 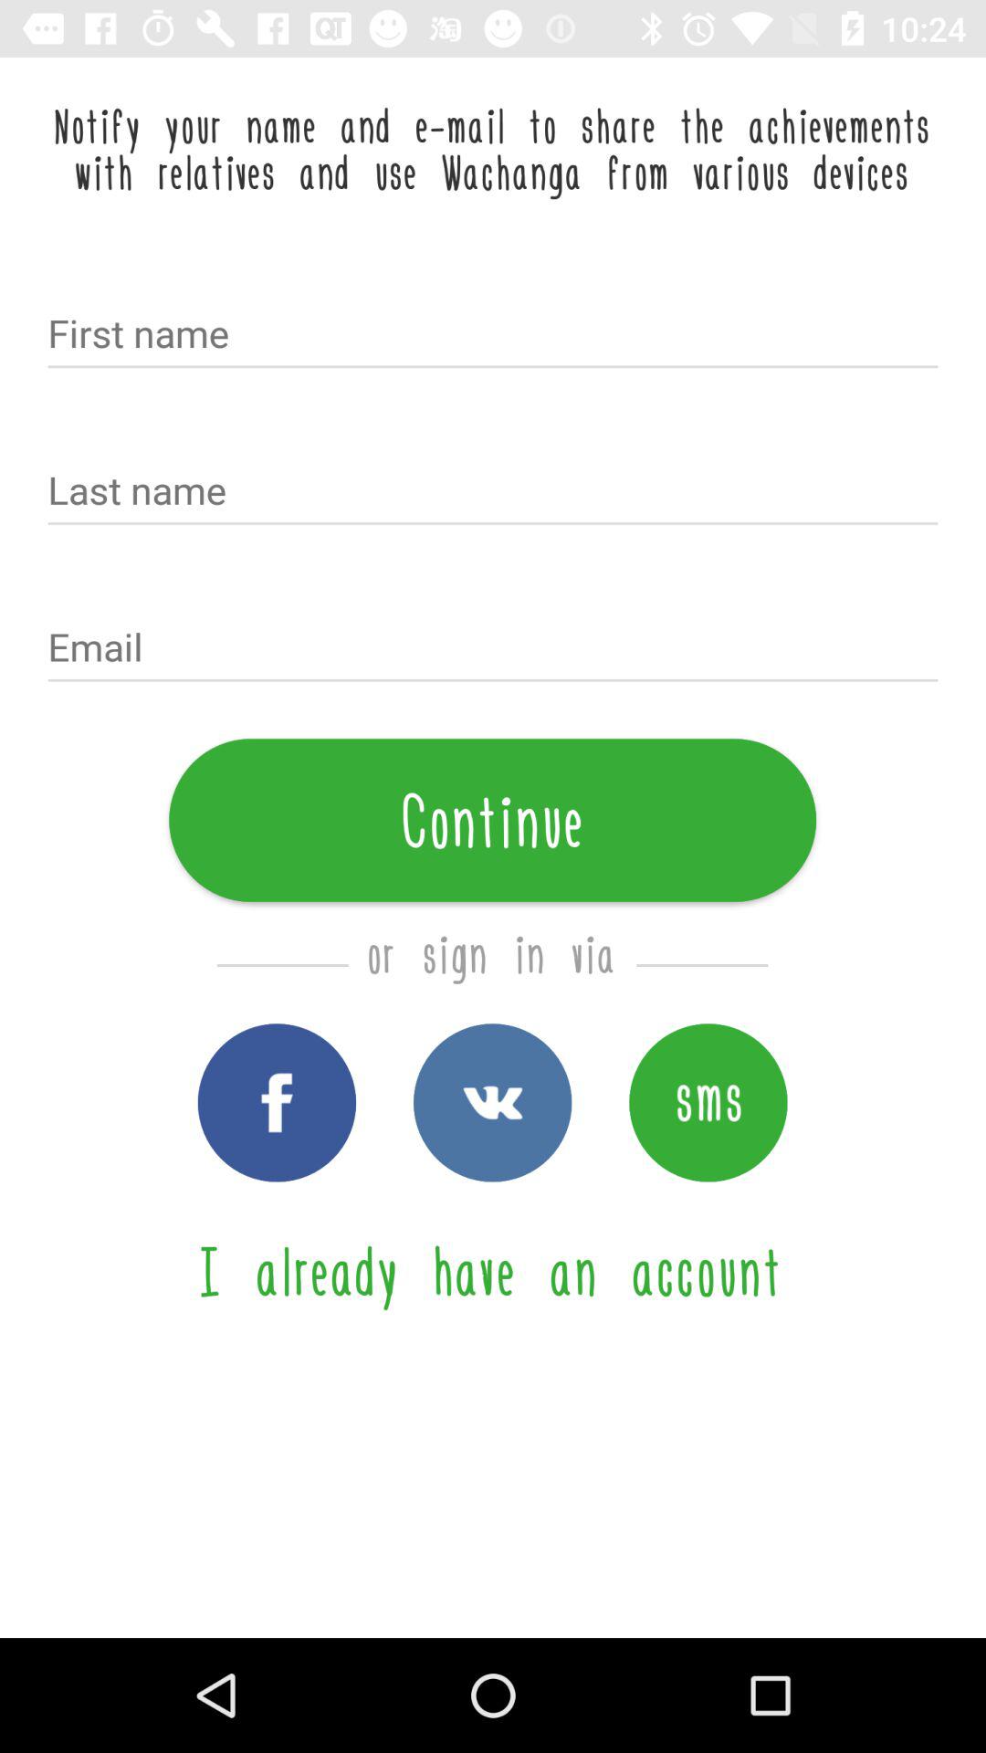 What do you see at coordinates (493, 1103) in the screenshot?
I see `vk sign in` at bounding box center [493, 1103].